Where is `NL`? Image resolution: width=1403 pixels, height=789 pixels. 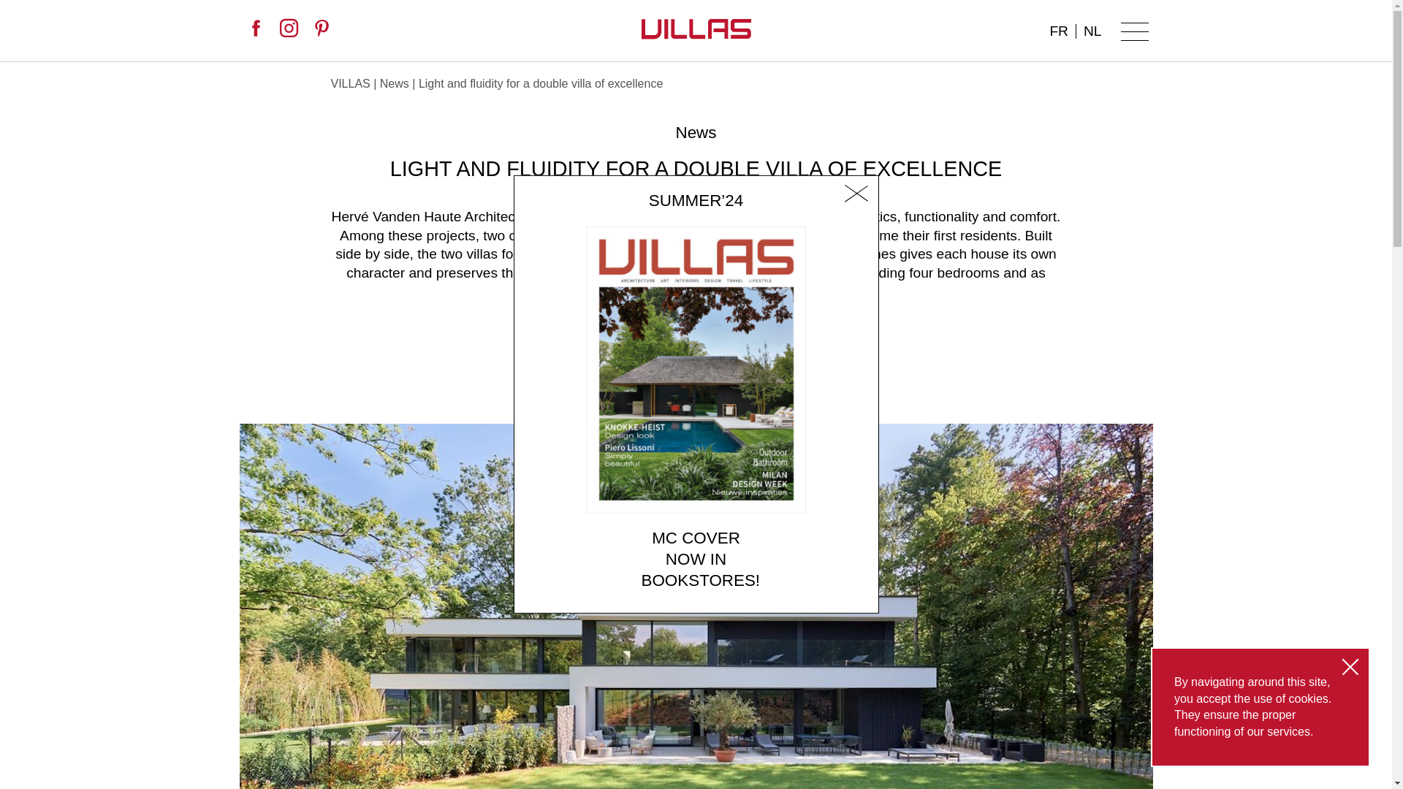 NL is located at coordinates (1092, 31).